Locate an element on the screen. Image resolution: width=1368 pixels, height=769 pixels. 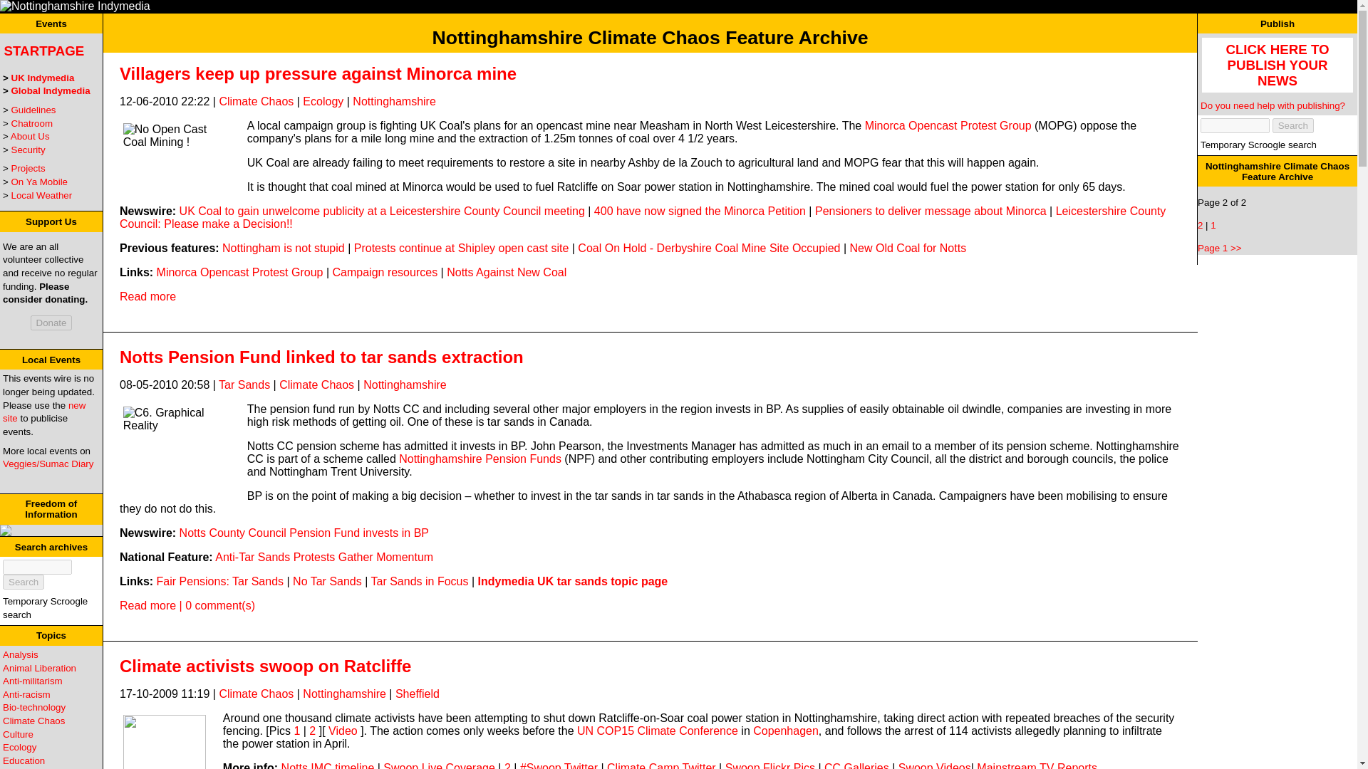
Topics is located at coordinates (51, 635).